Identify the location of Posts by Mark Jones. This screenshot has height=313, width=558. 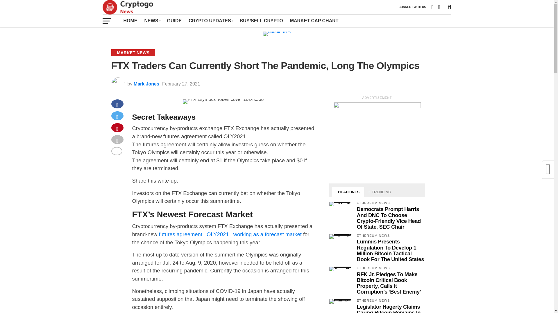
(146, 84).